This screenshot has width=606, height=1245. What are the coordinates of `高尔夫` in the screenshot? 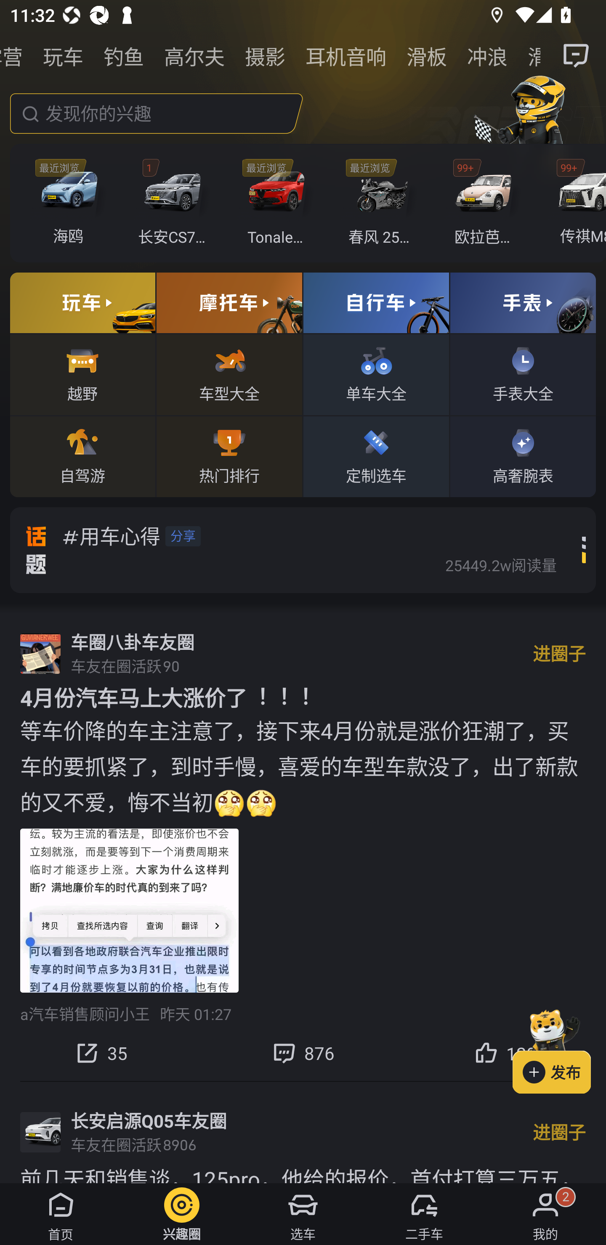 It's located at (194, 56).